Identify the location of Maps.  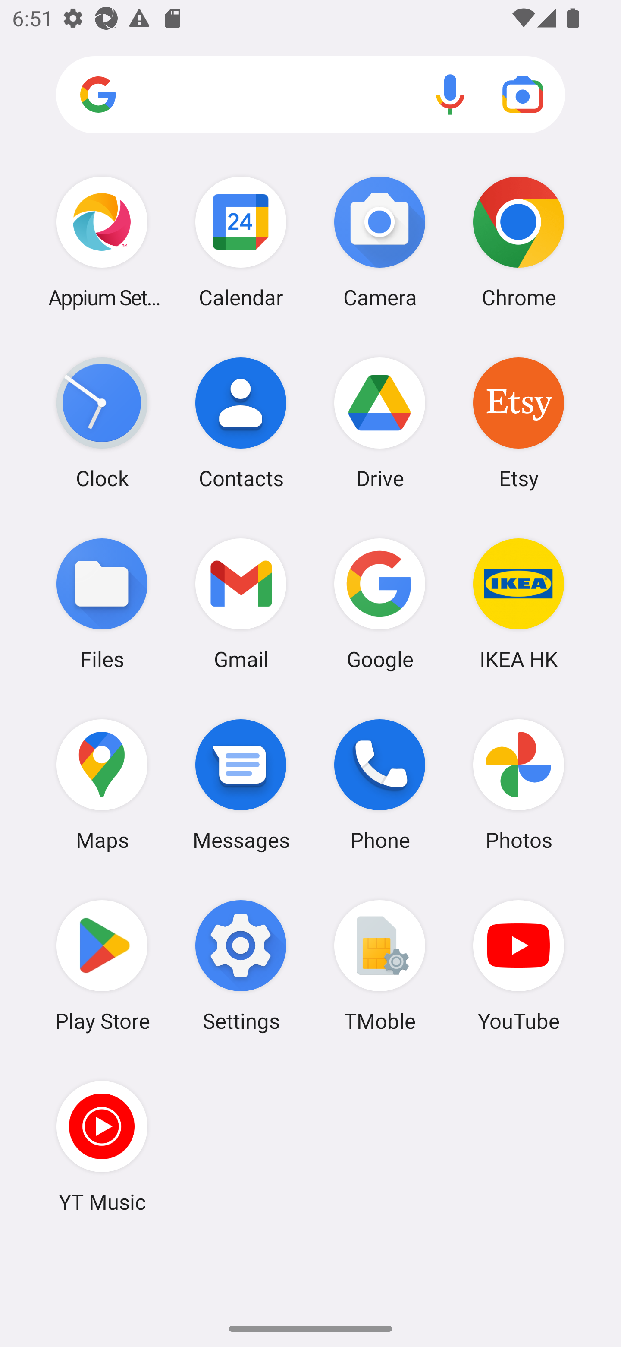
(102, 784).